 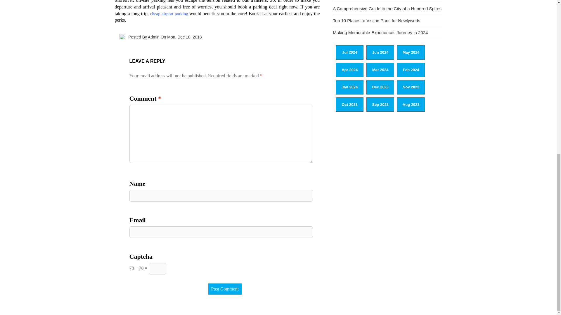 I want to click on Making Memorable Experiences Journey in 2024, so click(x=380, y=32).